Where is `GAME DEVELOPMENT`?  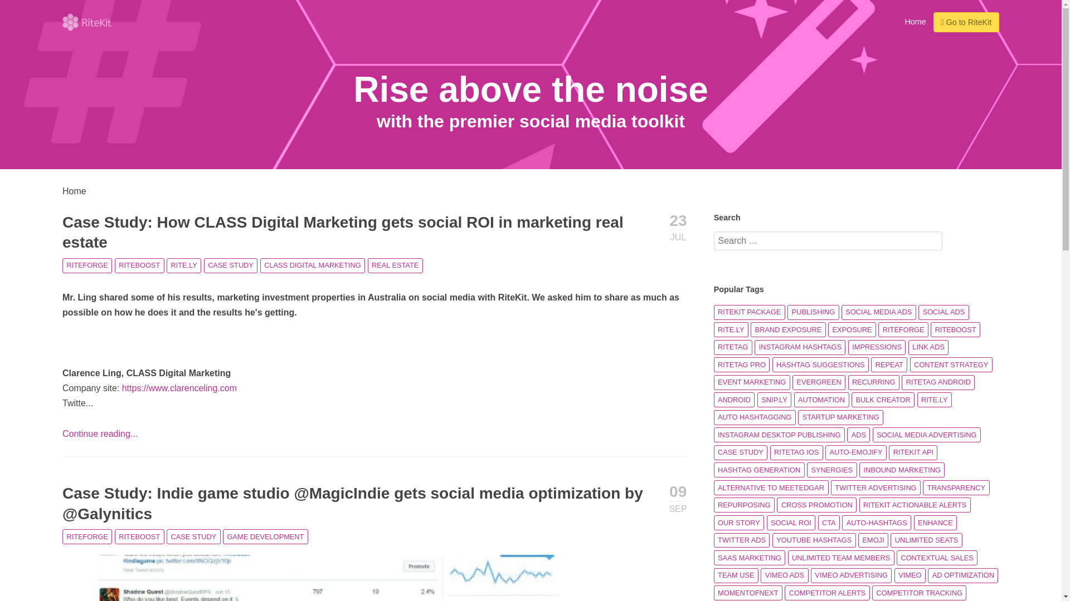 GAME DEVELOPMENT is located at coordinates (265, 536).